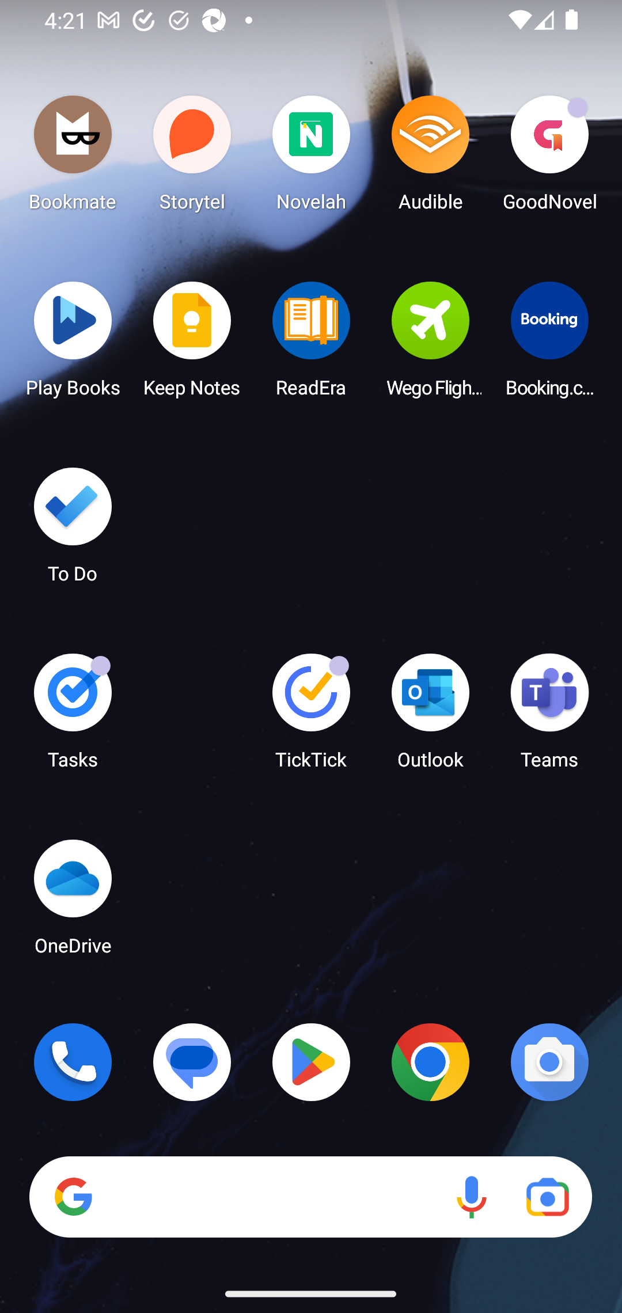 Image resolution: width=622 pixels, height=1313 pixels. What do you see at coordinates (73, 530) in the screenshot?
I see `To Do` at bounding box center [73, 530].